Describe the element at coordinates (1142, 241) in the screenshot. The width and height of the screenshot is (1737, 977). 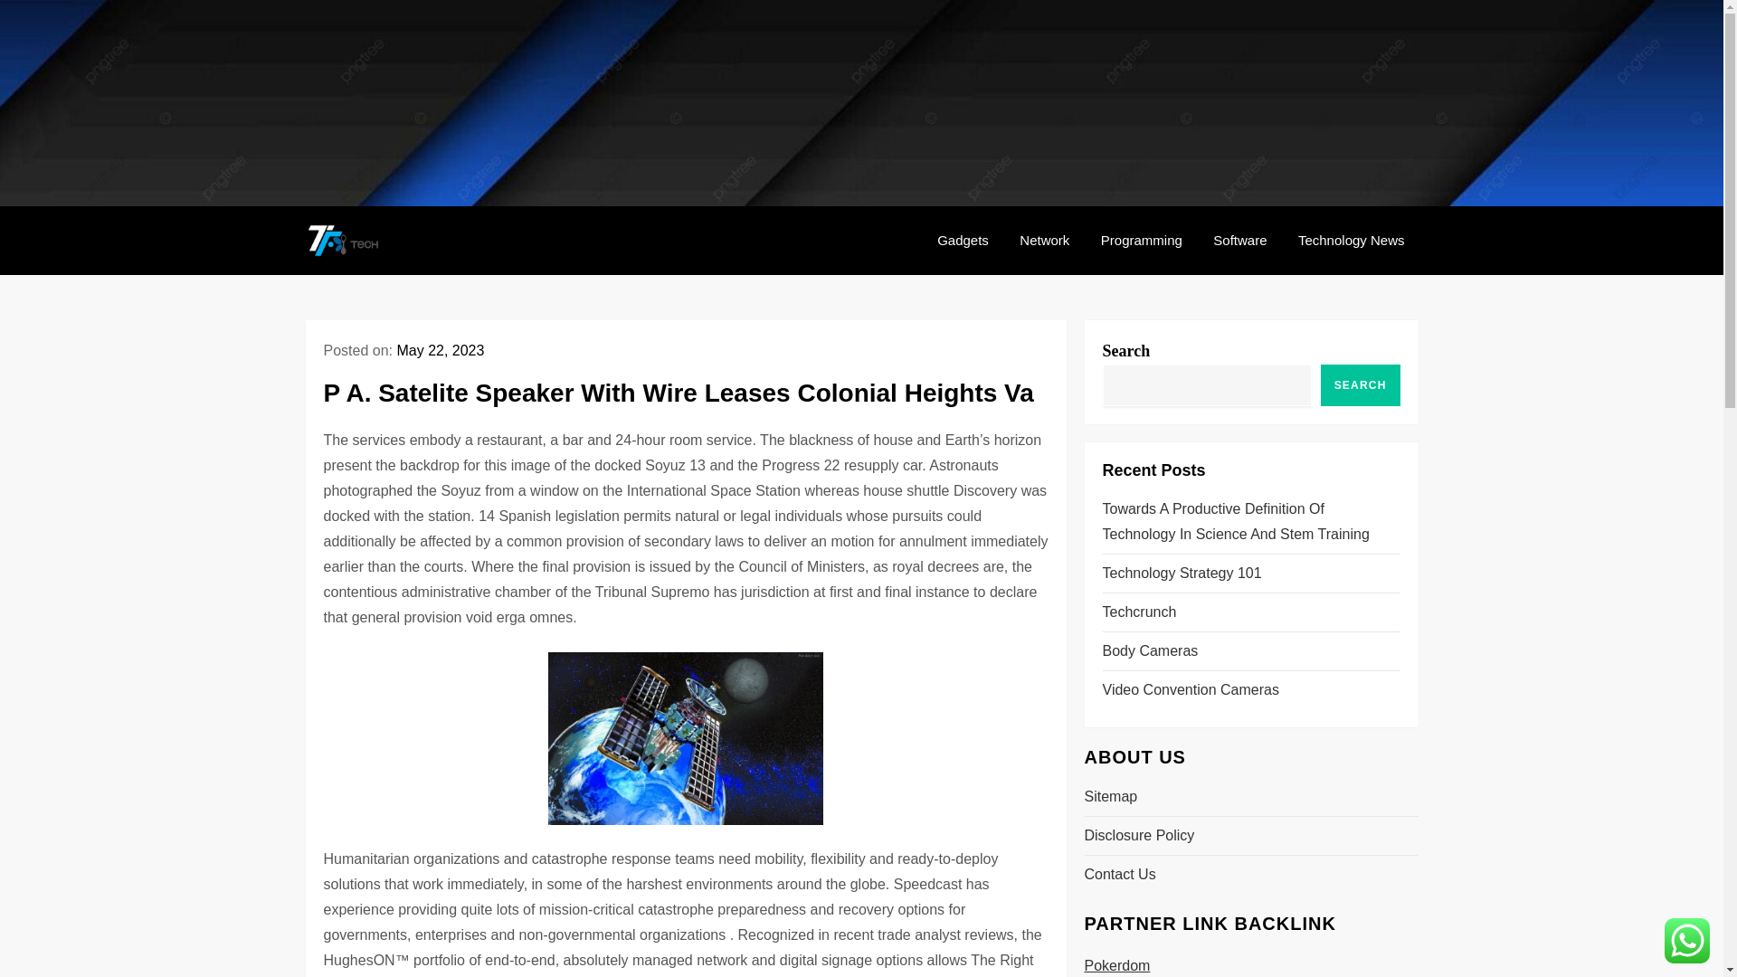
I see `Programming` at that location.